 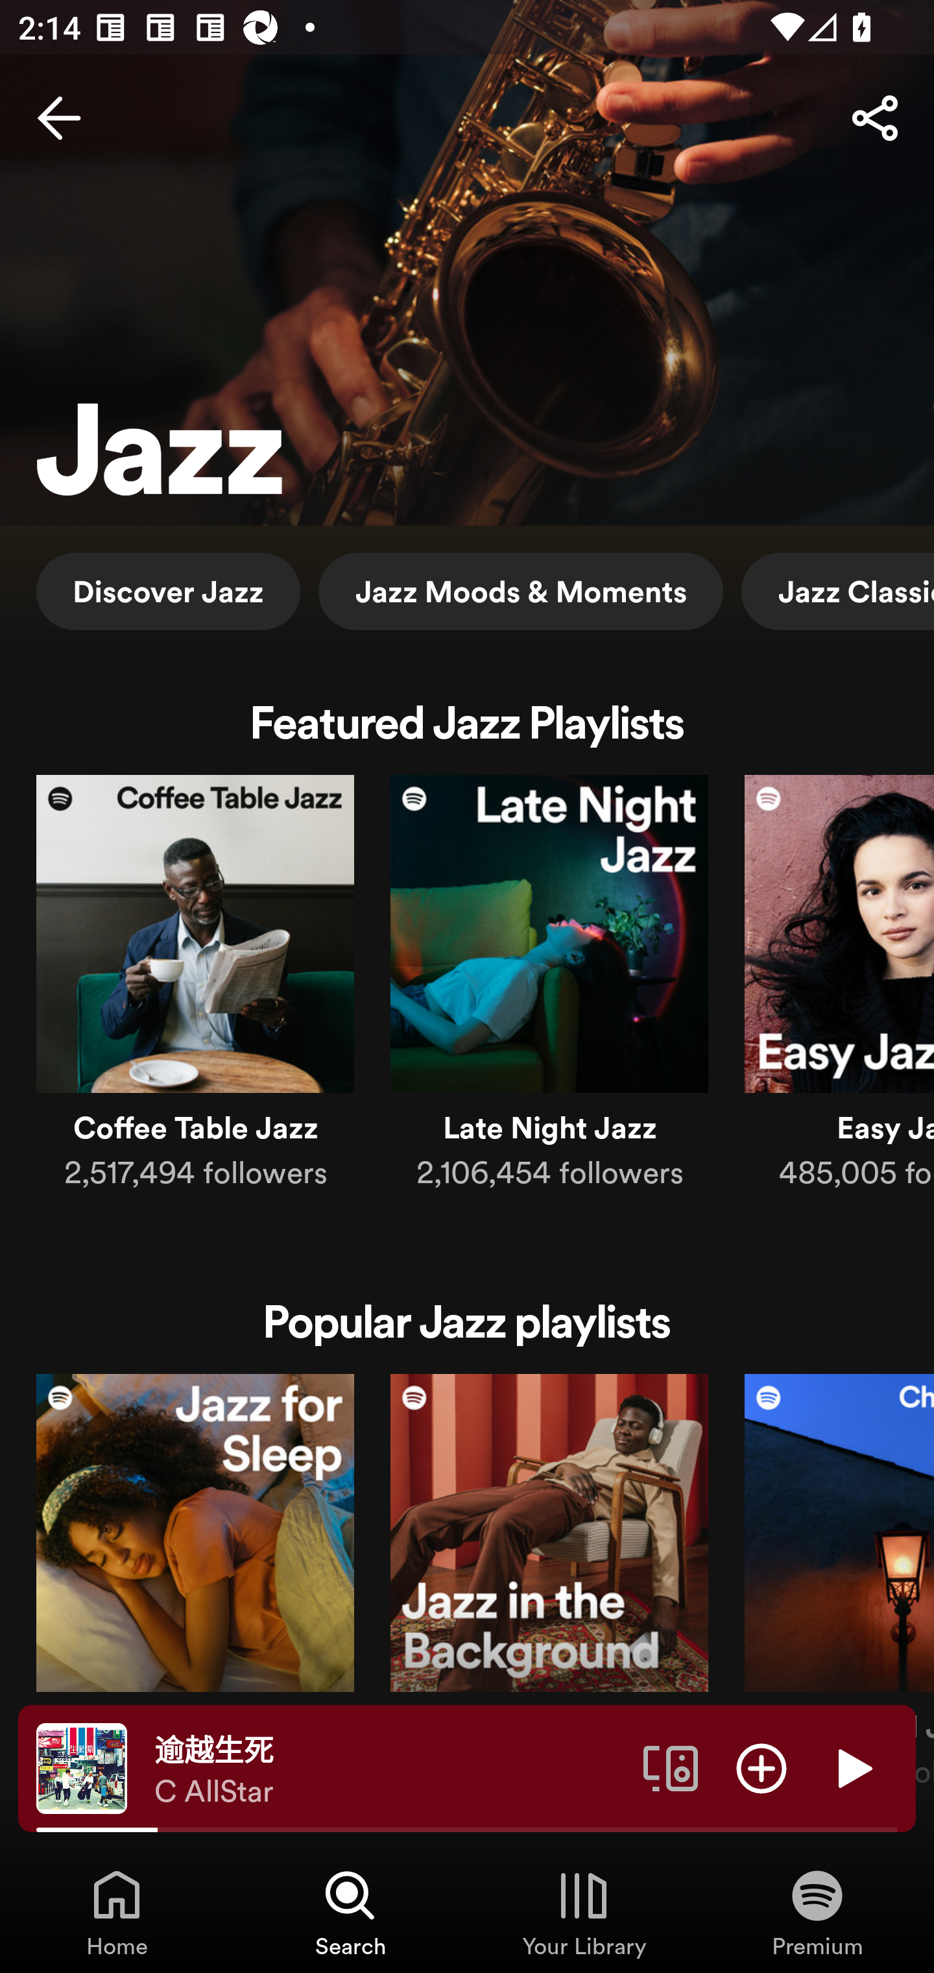 What do you see at coordinates (761, 1767) in the screenshot?
I see `Add item` at bounding box center [761, 1767].